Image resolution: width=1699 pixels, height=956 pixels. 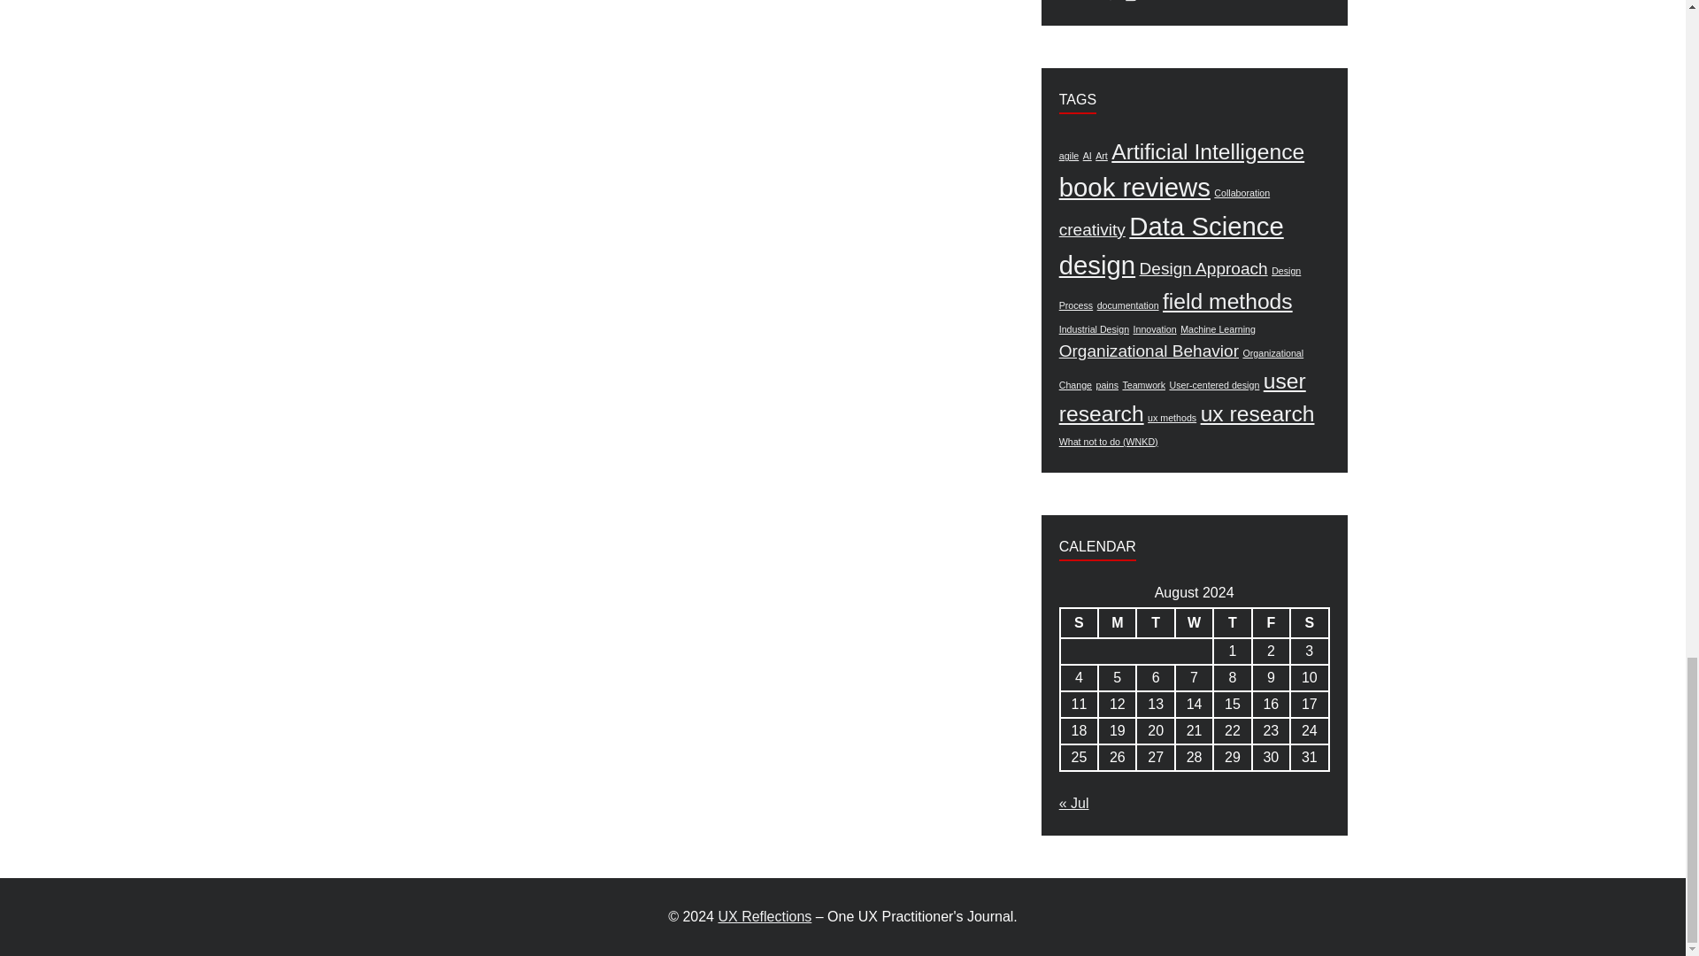 What do you see at coordinates (1271, 623) in the screenshot?
I see `Friday` at bounding box center [1271, 623].